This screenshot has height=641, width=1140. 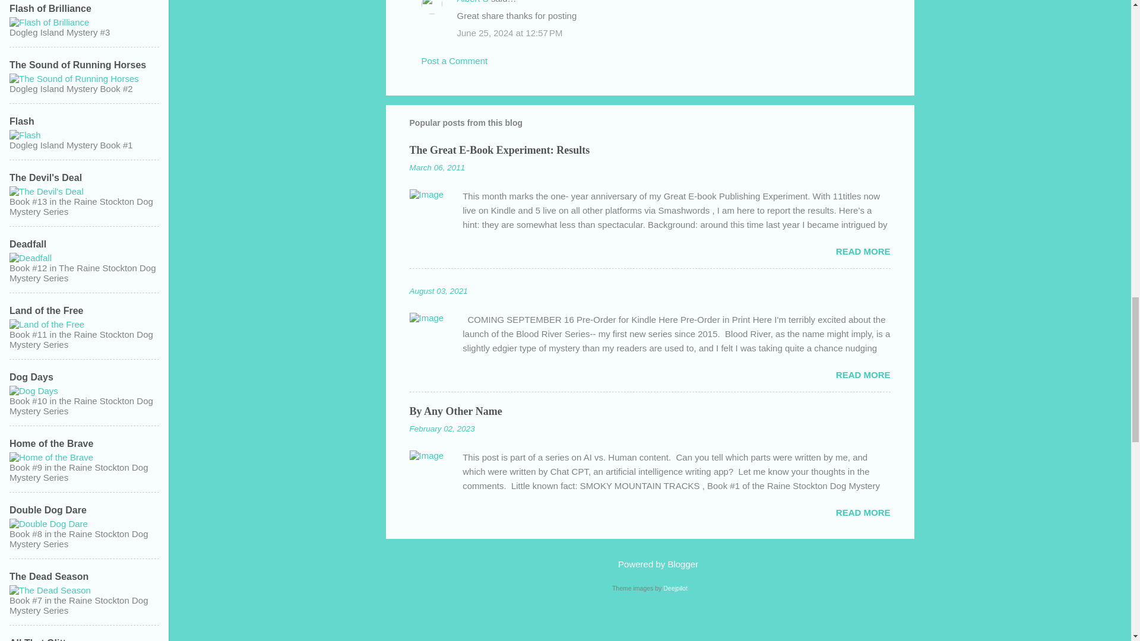 What do you see at coordinates (473, 2) in the screenshot?
I see `Albert S` at bounding box center [473, 2].